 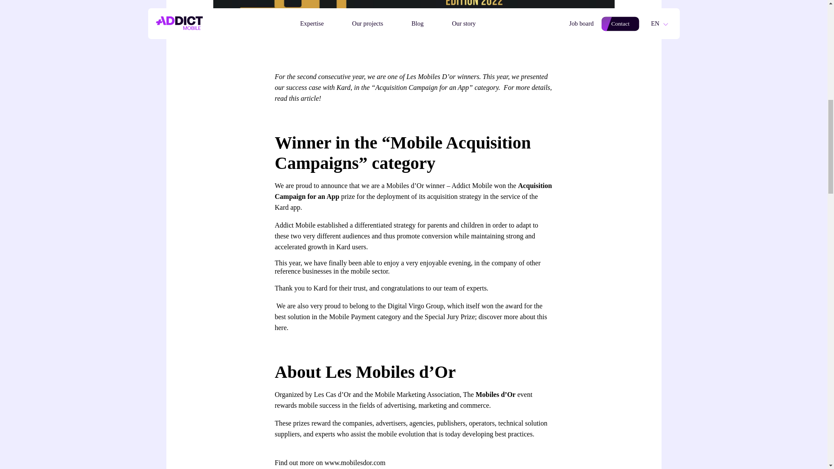 What do you see at coordinates (281, 327) in the screenshot?
I see `here.` at bounding box center [281, 327].